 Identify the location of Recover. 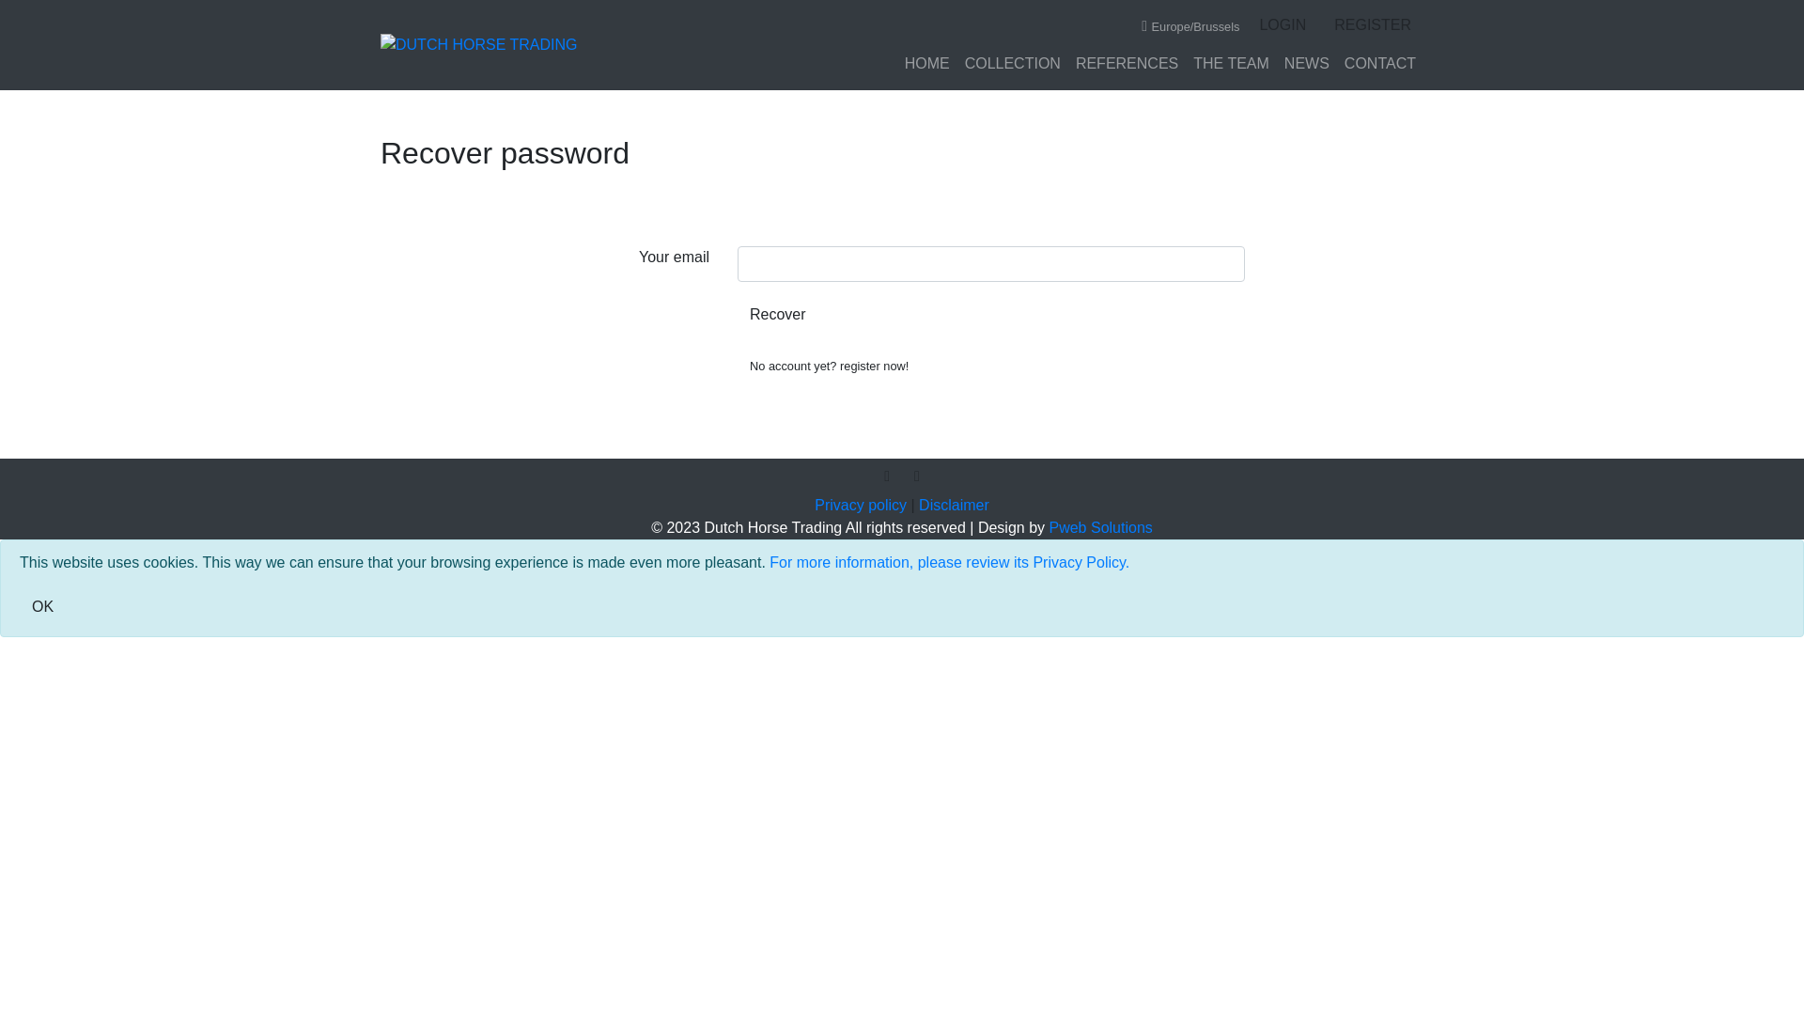
(778, 315).